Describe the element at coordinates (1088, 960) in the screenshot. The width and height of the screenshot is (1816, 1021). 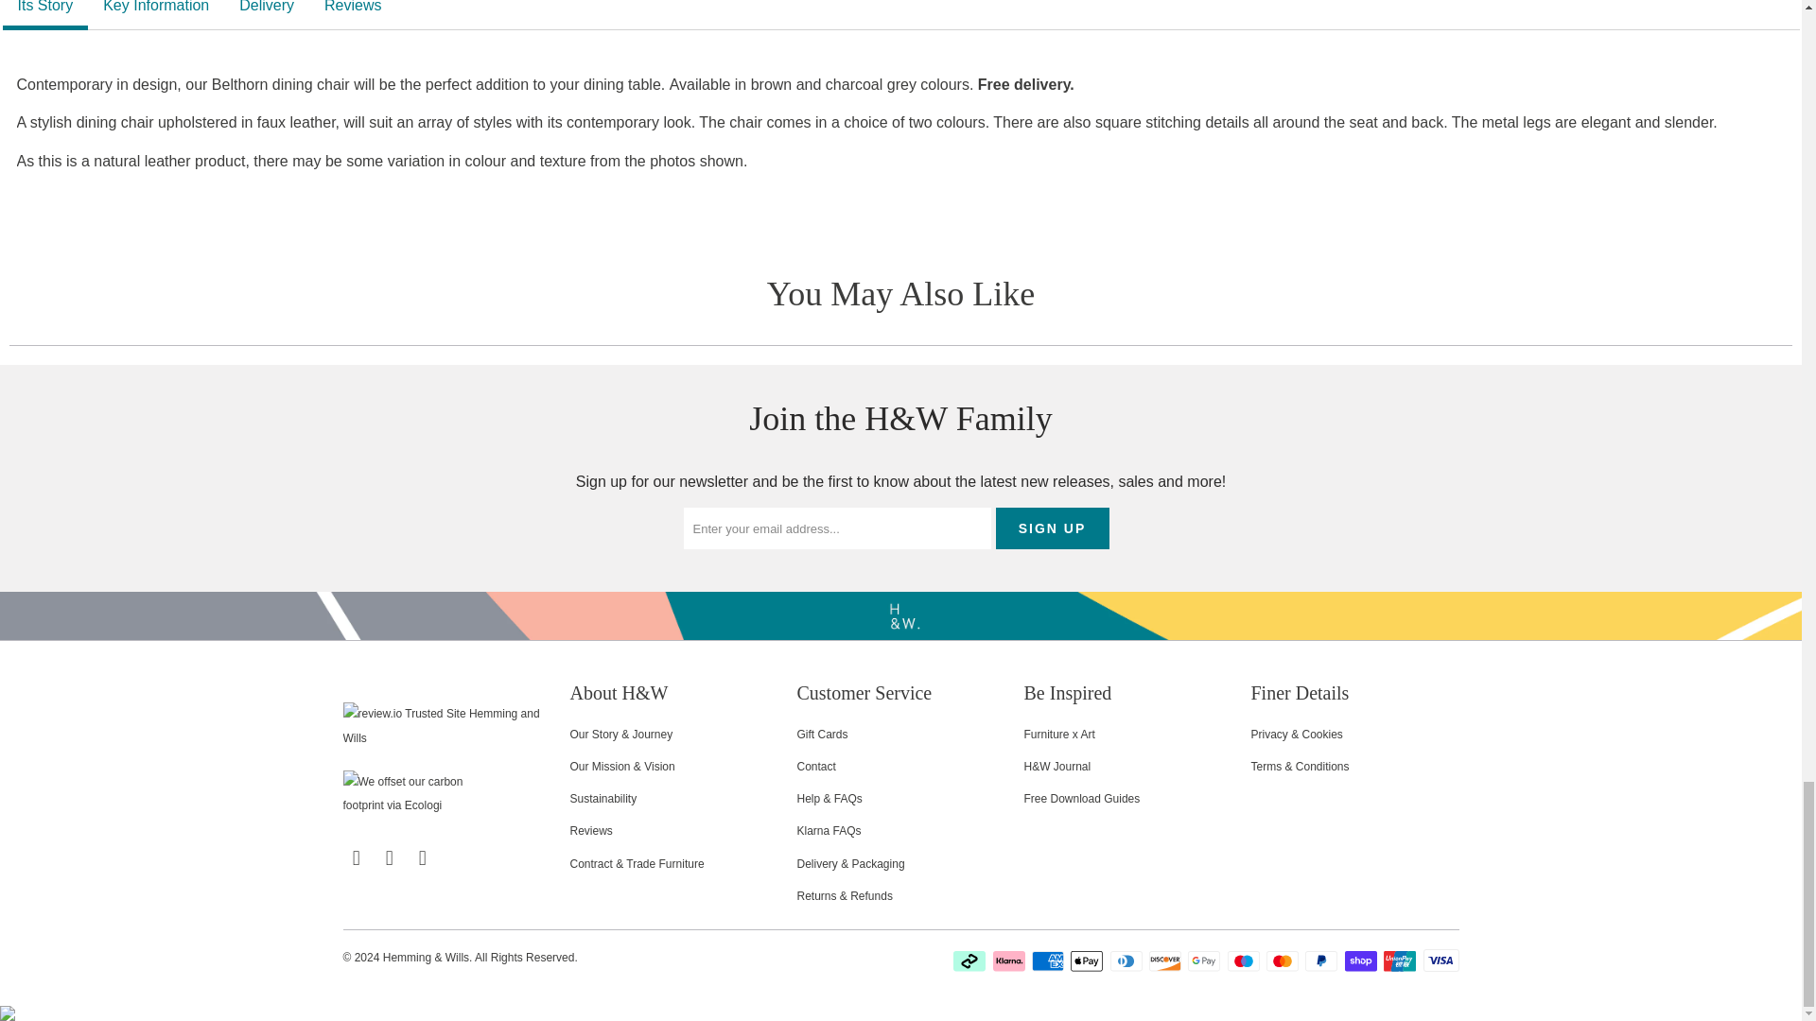
I see `Apple Pay` at that location.